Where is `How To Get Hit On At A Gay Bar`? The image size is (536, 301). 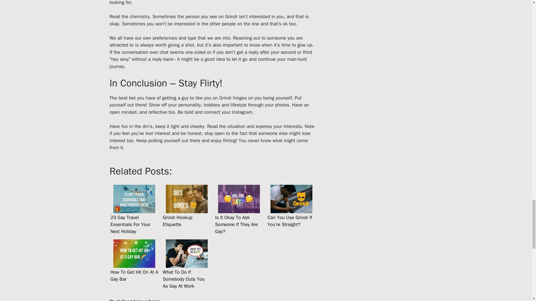
How To Get Hit On At A Gay Bar is located at coordinates (134, 254).